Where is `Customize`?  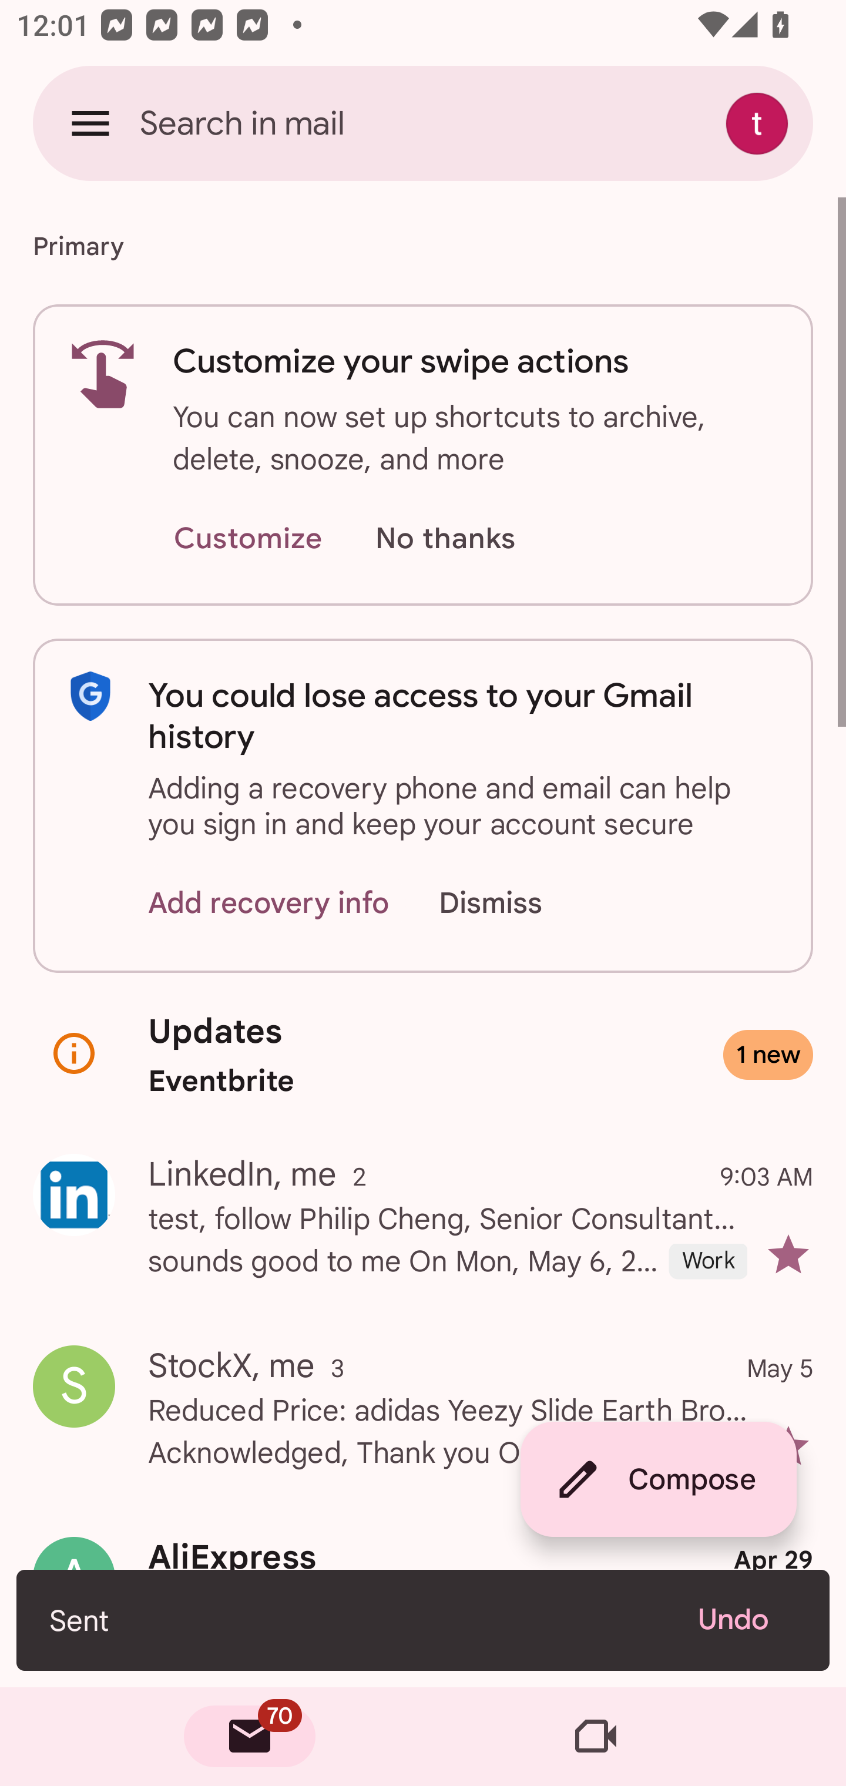
Customize is located at coordinates (247, 539).